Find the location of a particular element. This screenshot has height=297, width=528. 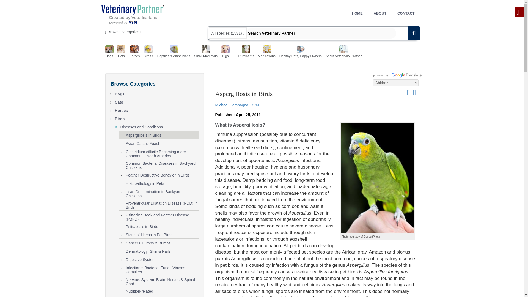

Cats is located at coordinates (157, 101).